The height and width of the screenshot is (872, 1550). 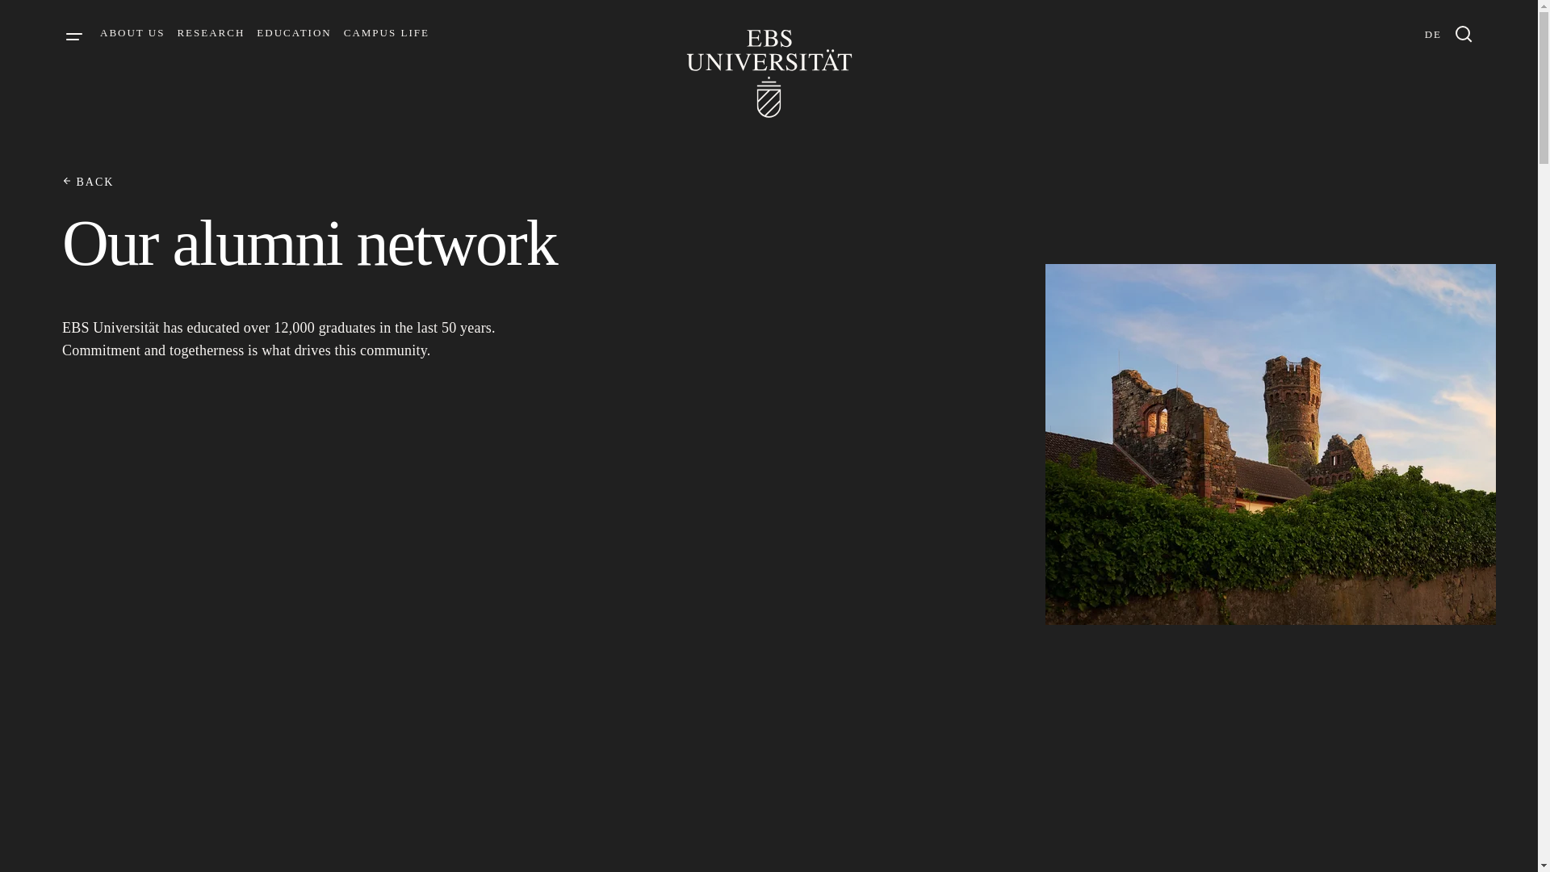 I want to click on ABOUT US, so click(x=132, y=32).